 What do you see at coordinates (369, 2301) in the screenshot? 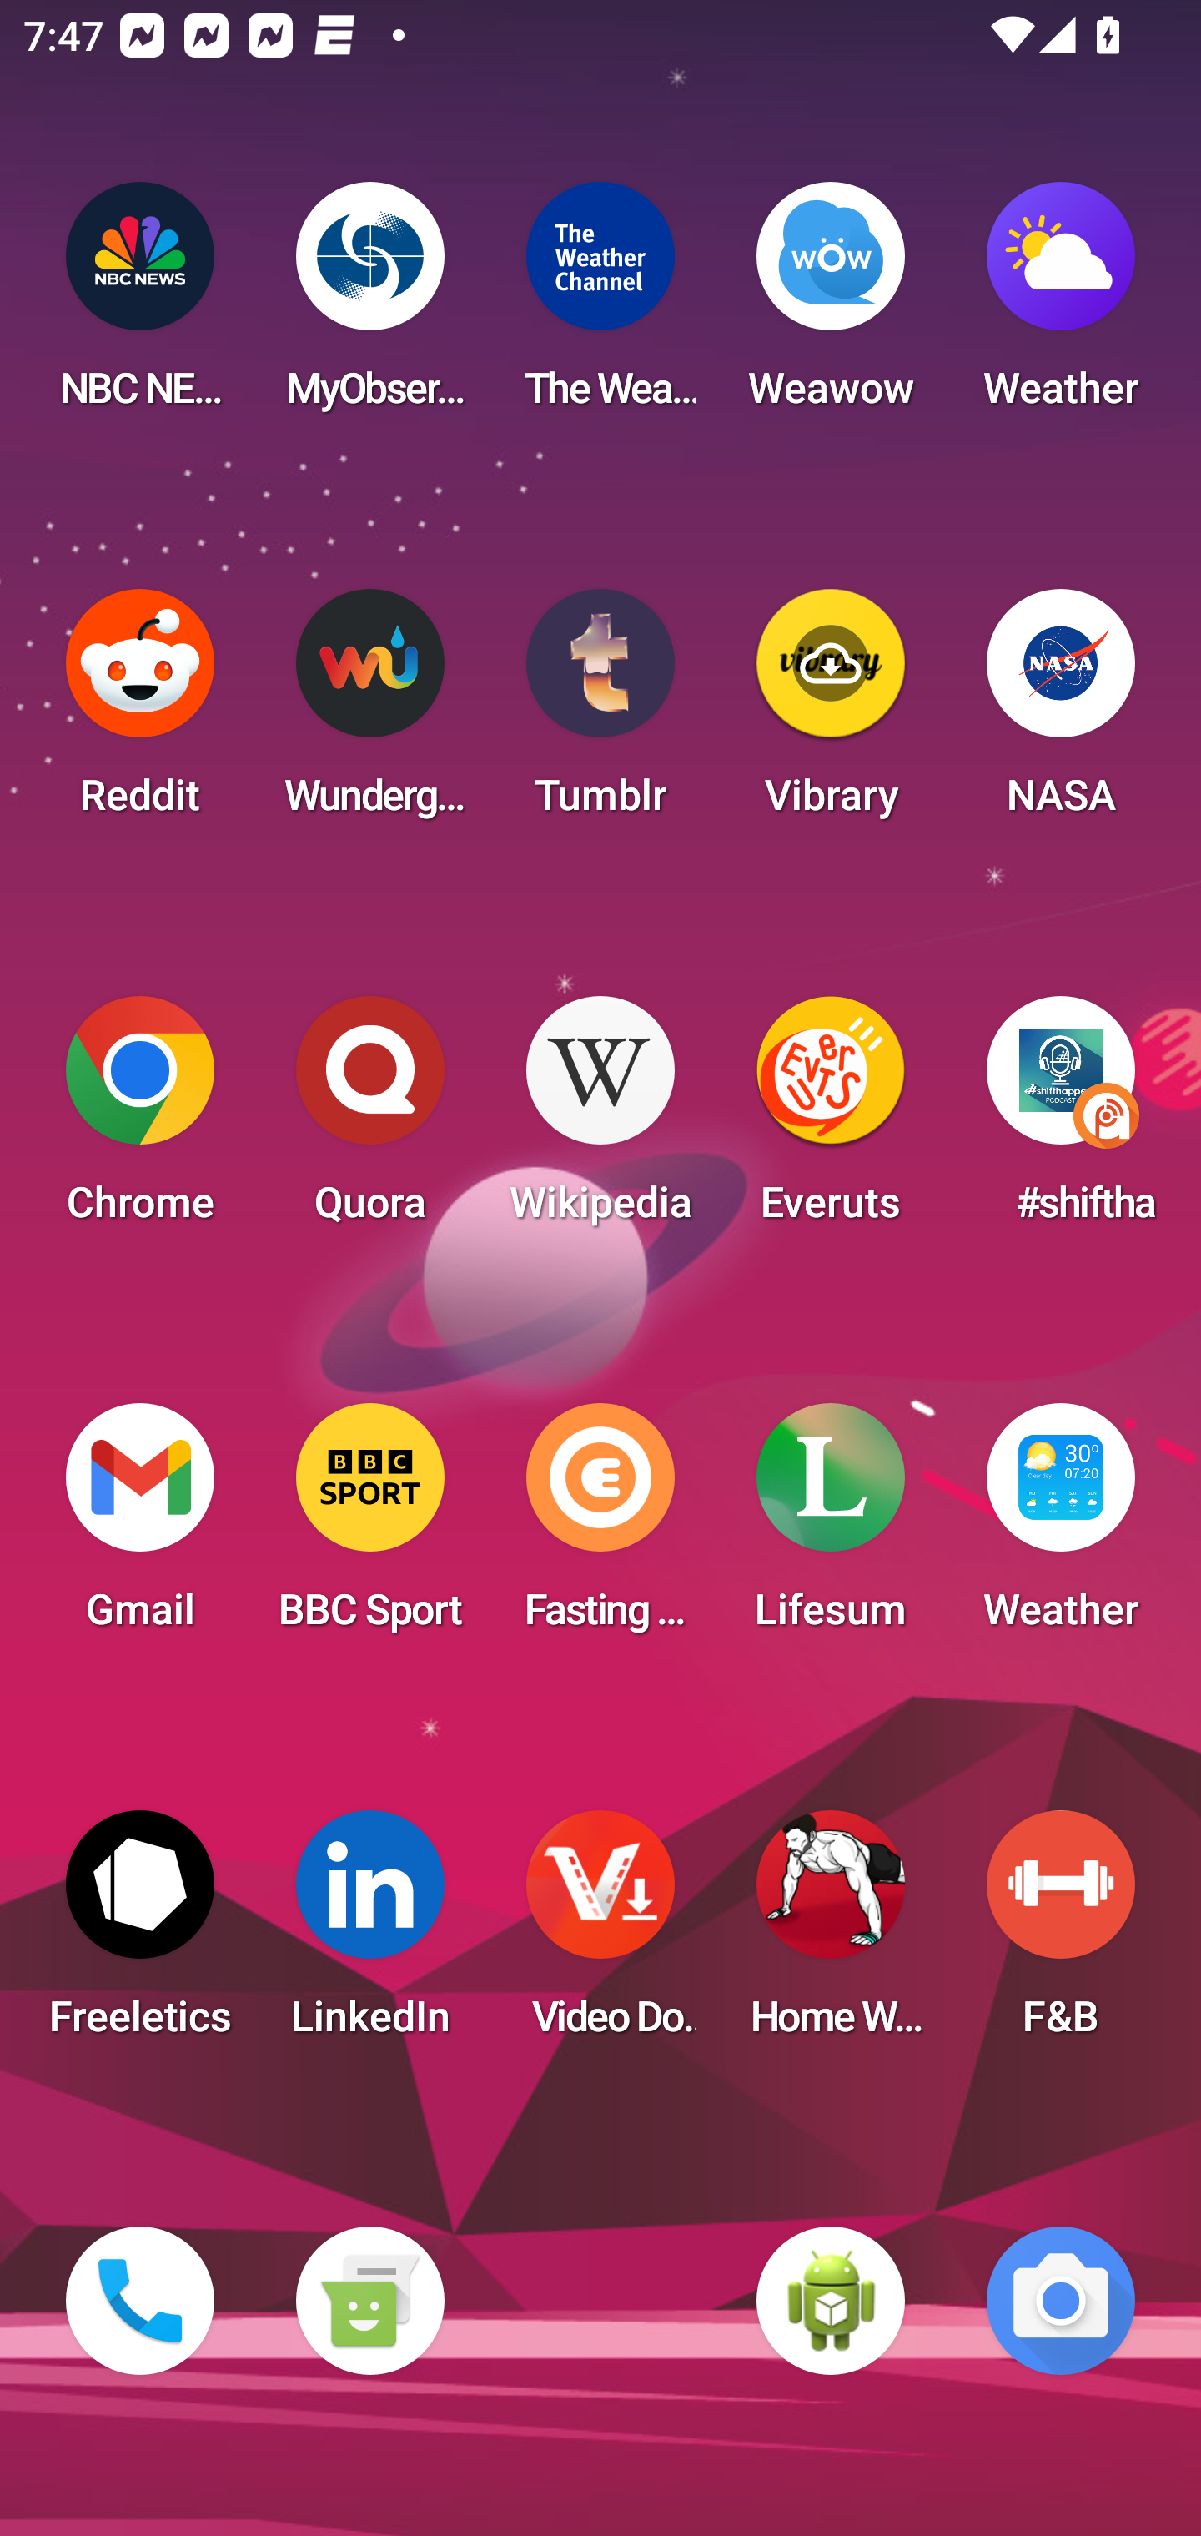
I see `Messaging` at bounding box center [369, 2301].